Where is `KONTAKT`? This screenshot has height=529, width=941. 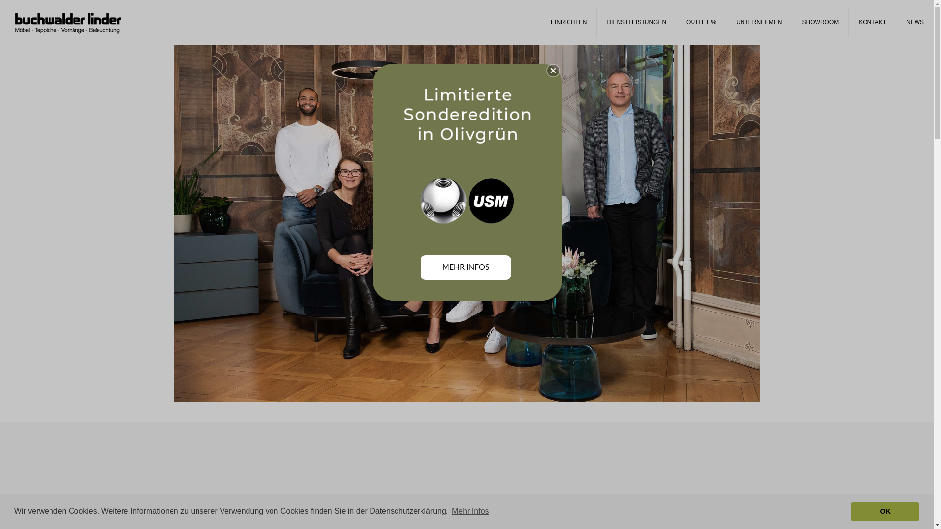
KONTAKT is located at coordinates (872, 22).